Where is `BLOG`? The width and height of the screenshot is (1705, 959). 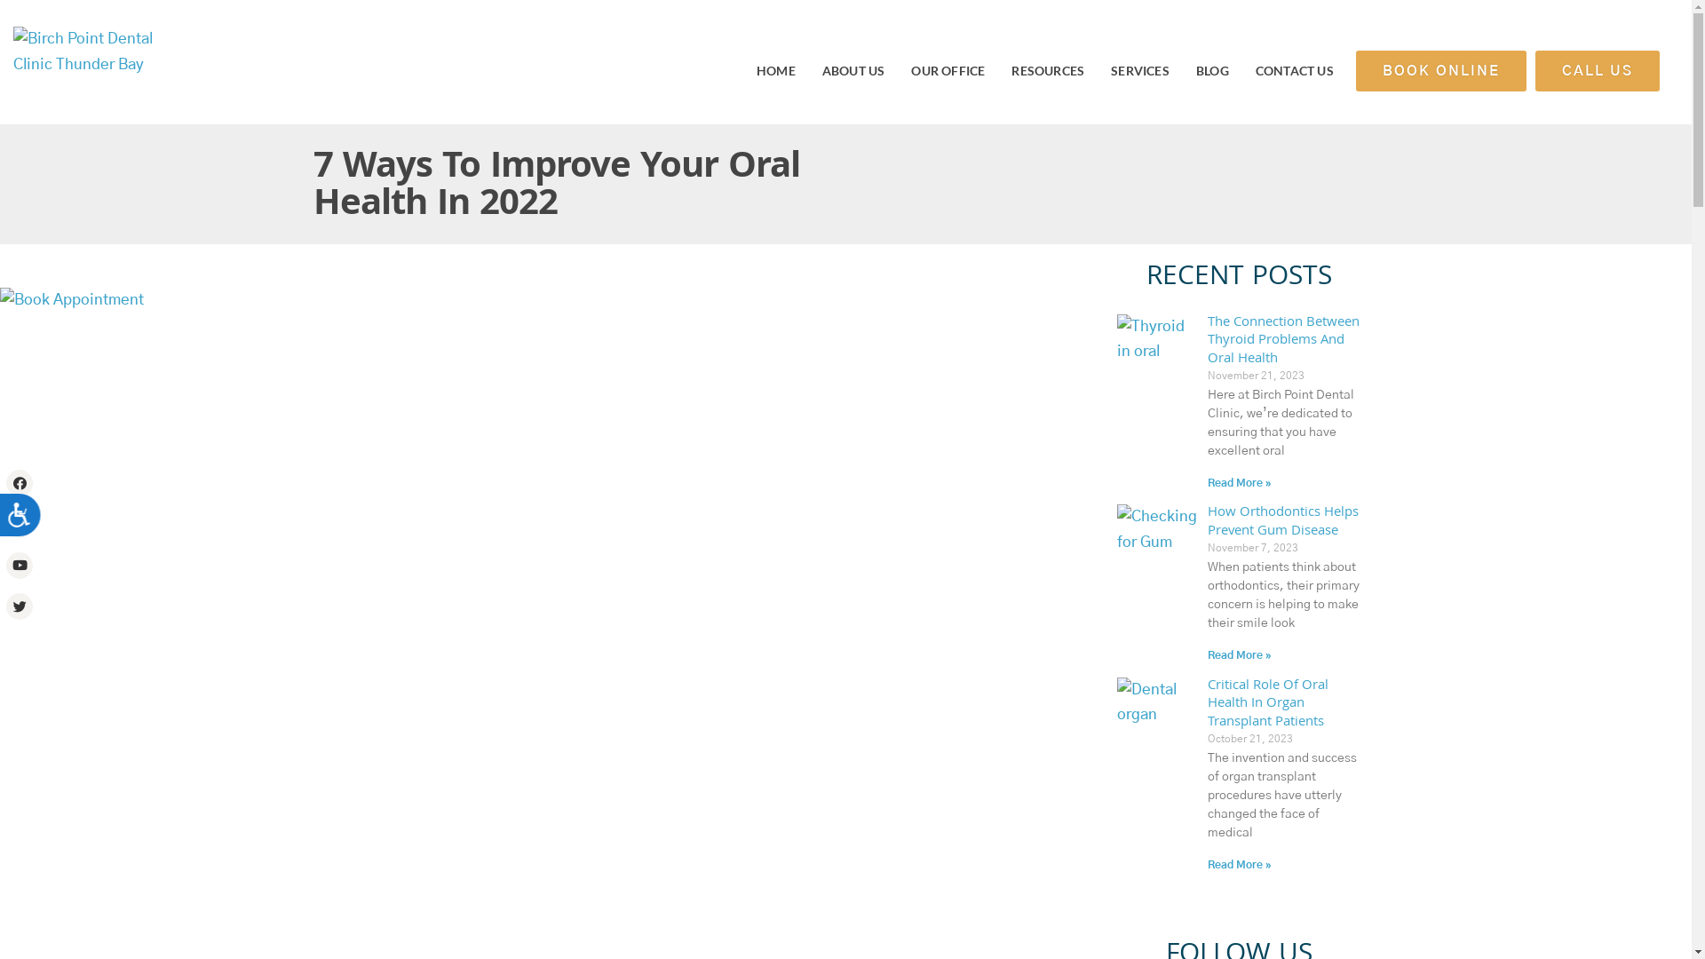
BLOG is located at coordinates (1213, 71).